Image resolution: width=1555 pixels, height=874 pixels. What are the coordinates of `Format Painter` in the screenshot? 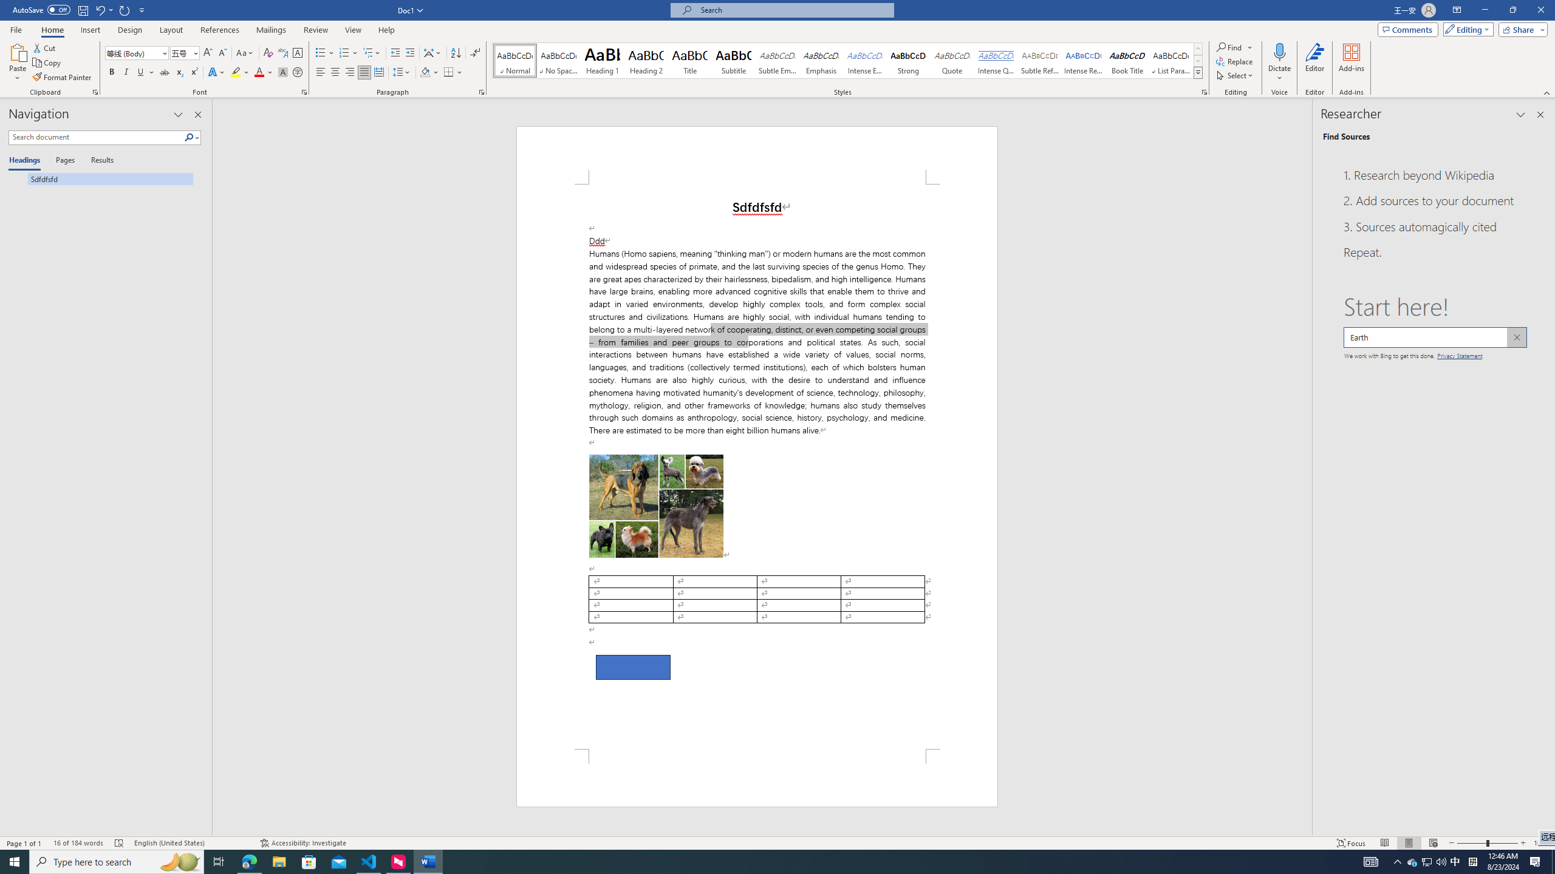 It's located at (63, 78).